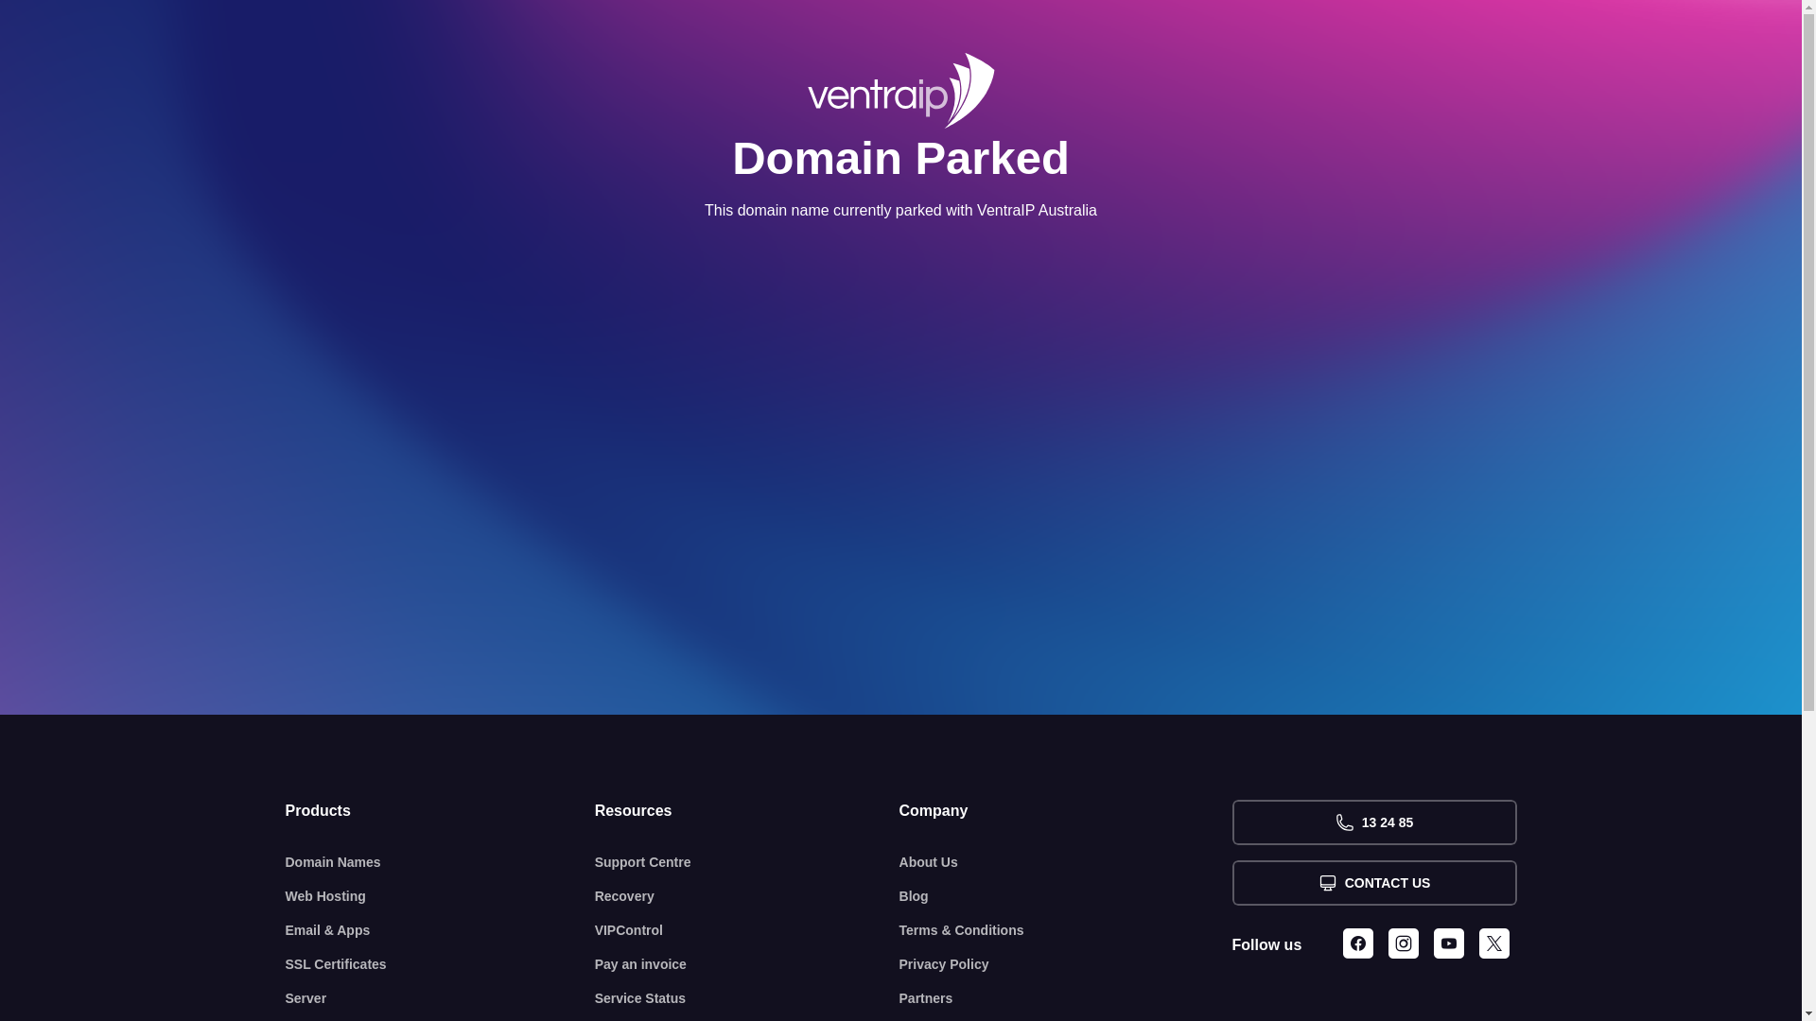 This screenshot has height=1021, width=1816. What do you see at coordinates (1066, 896) in the screenshot?
I see `Blog` at bounding box center [1066, 896].